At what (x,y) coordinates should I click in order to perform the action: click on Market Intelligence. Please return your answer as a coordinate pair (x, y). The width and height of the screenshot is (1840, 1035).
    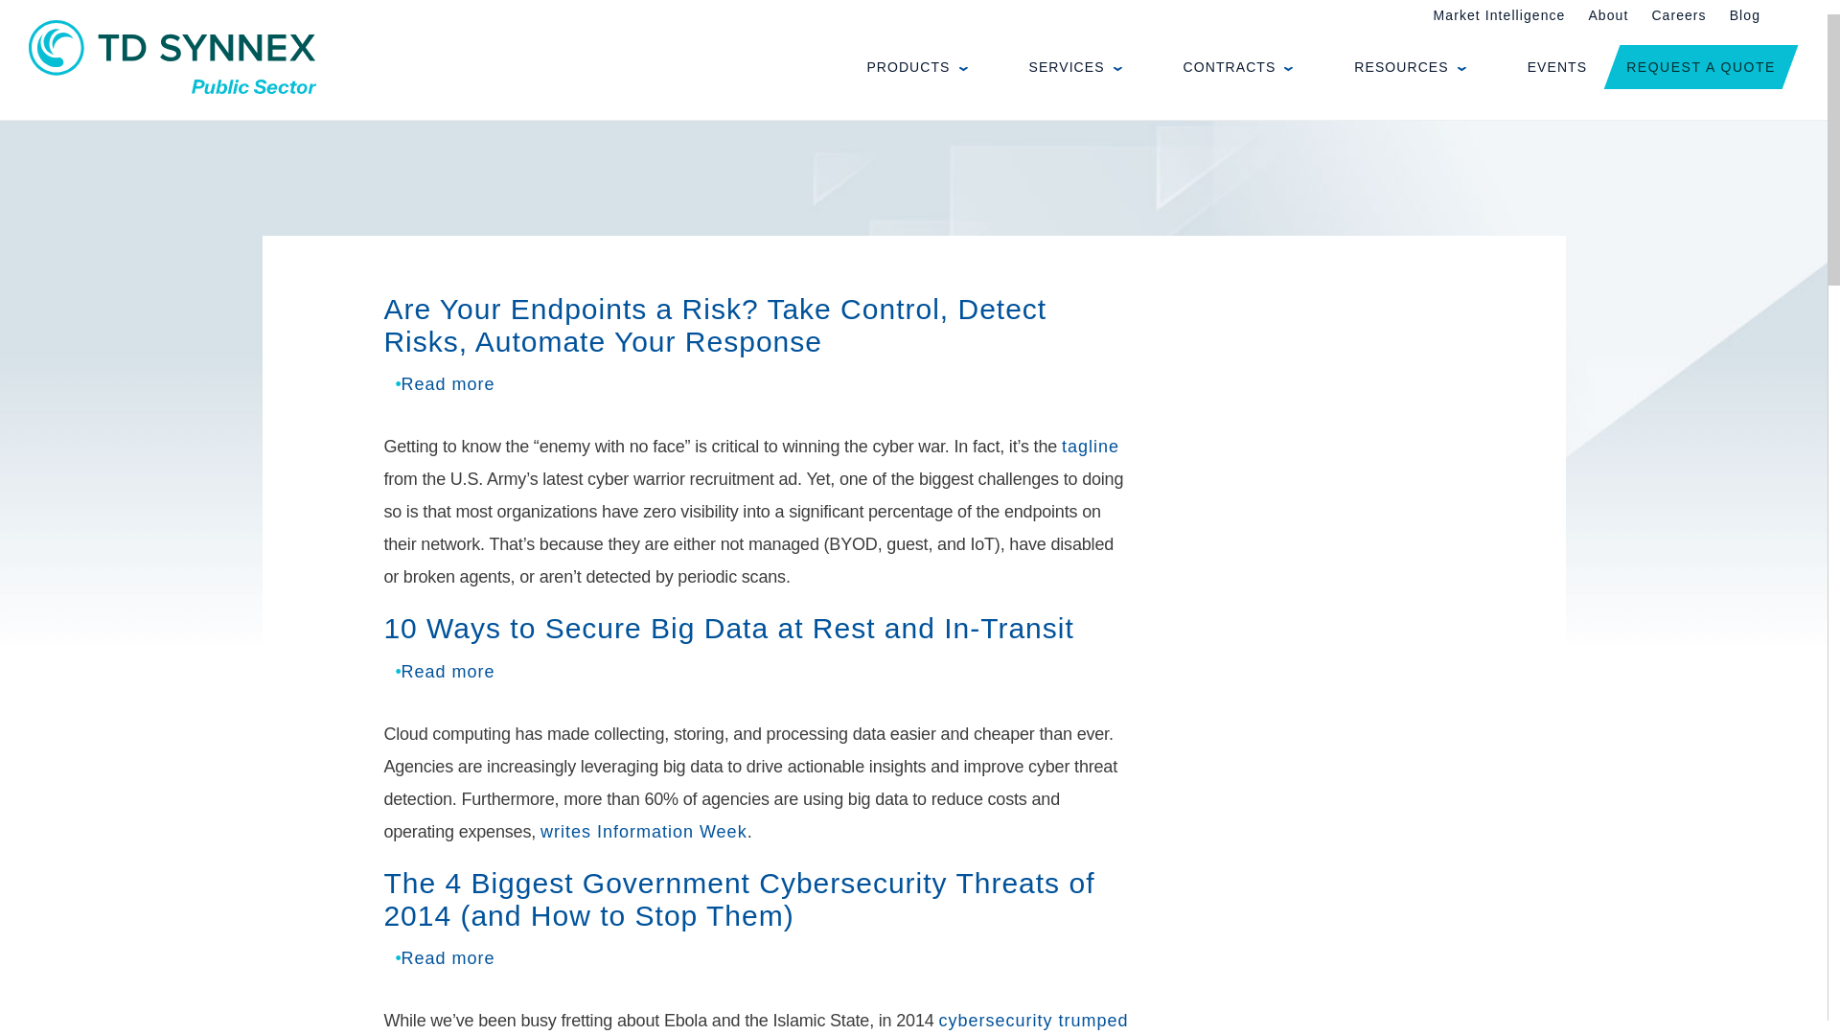
    Looking at the image, I should click on (1499, 14).